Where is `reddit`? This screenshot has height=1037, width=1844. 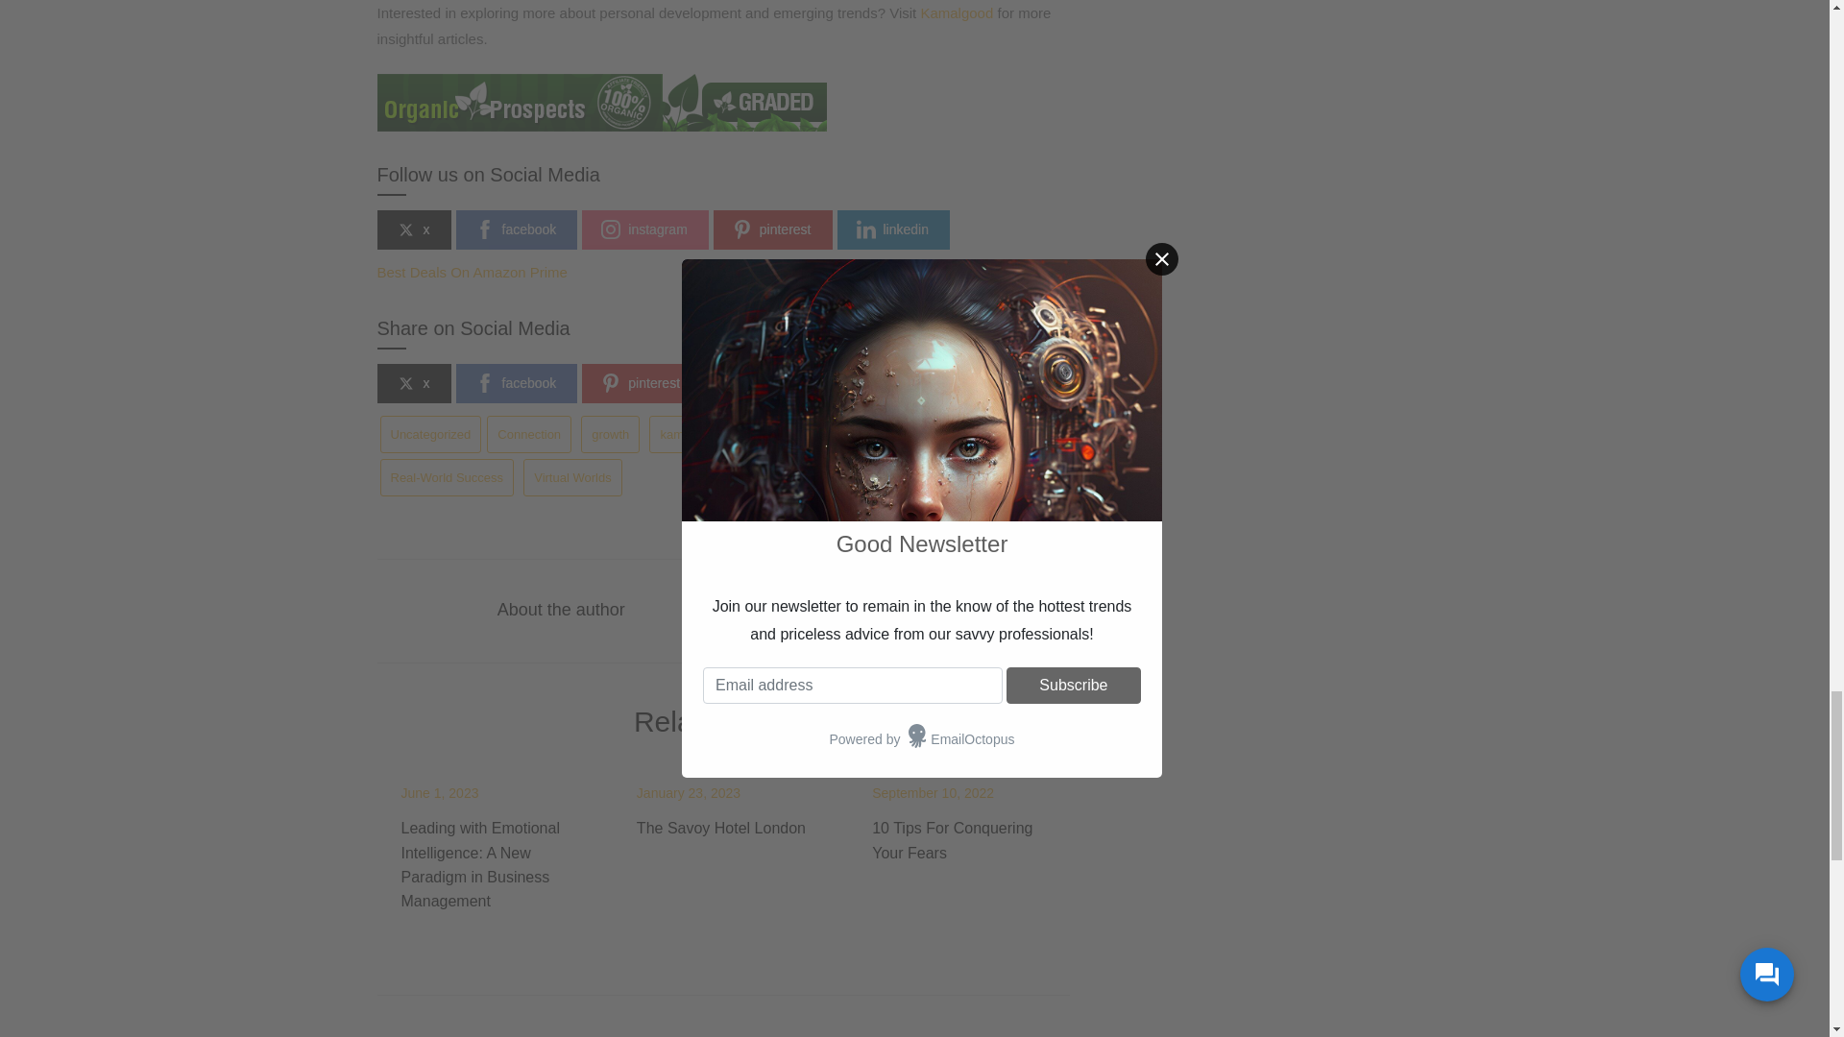
reddit is located at coordinates (874, 384).